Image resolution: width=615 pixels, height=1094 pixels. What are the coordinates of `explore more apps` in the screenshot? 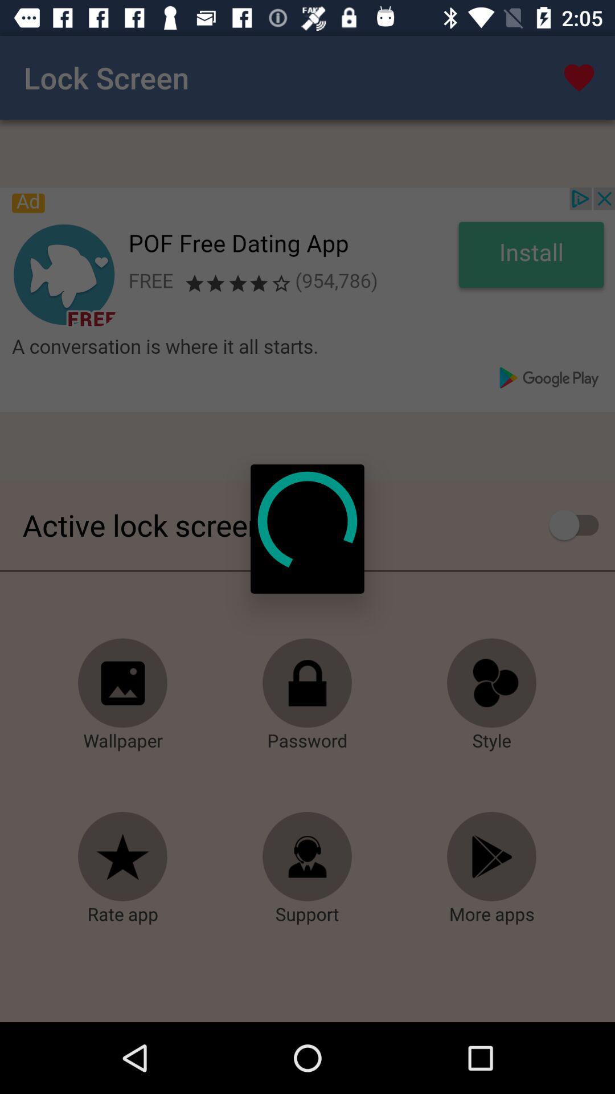 It's located at (492, 857).